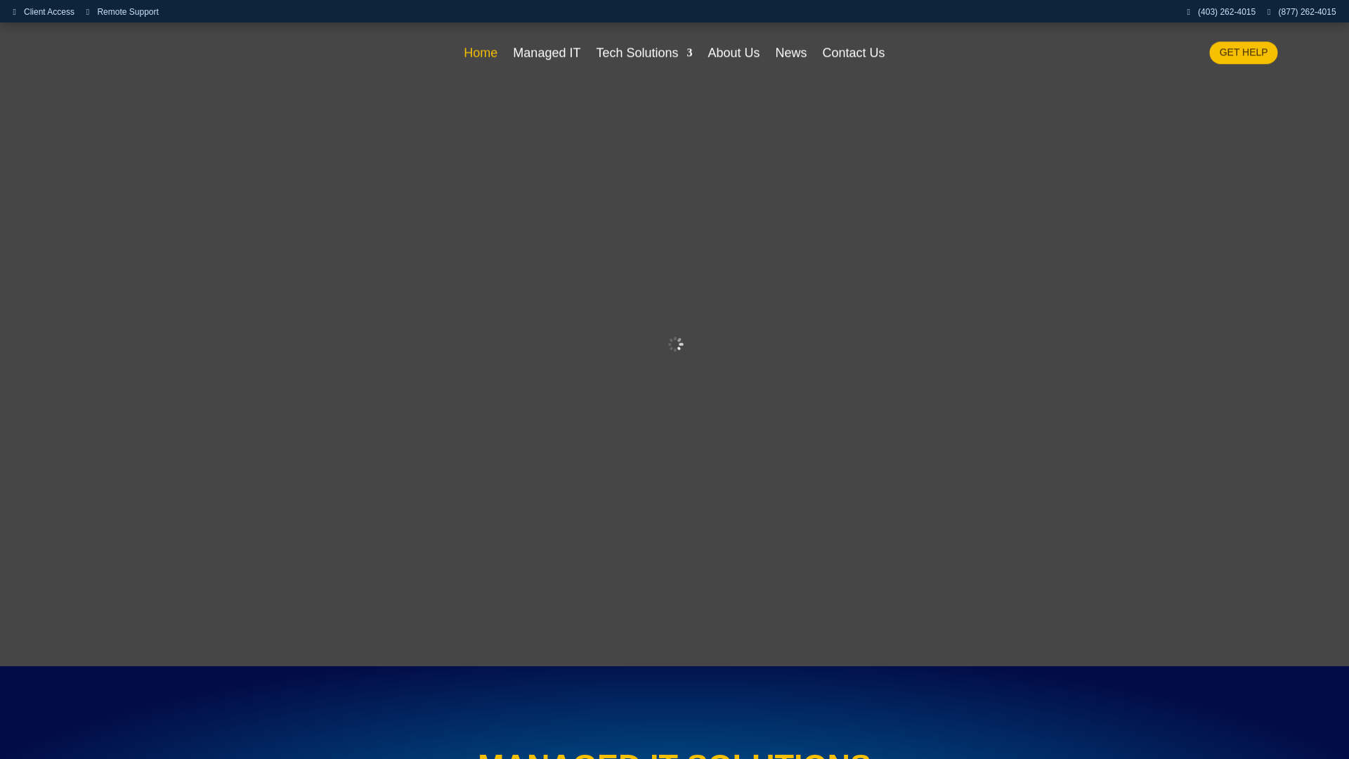 The height and width of the screenshot is (759, 1349). I want to click on About Us, so click(734, 55).